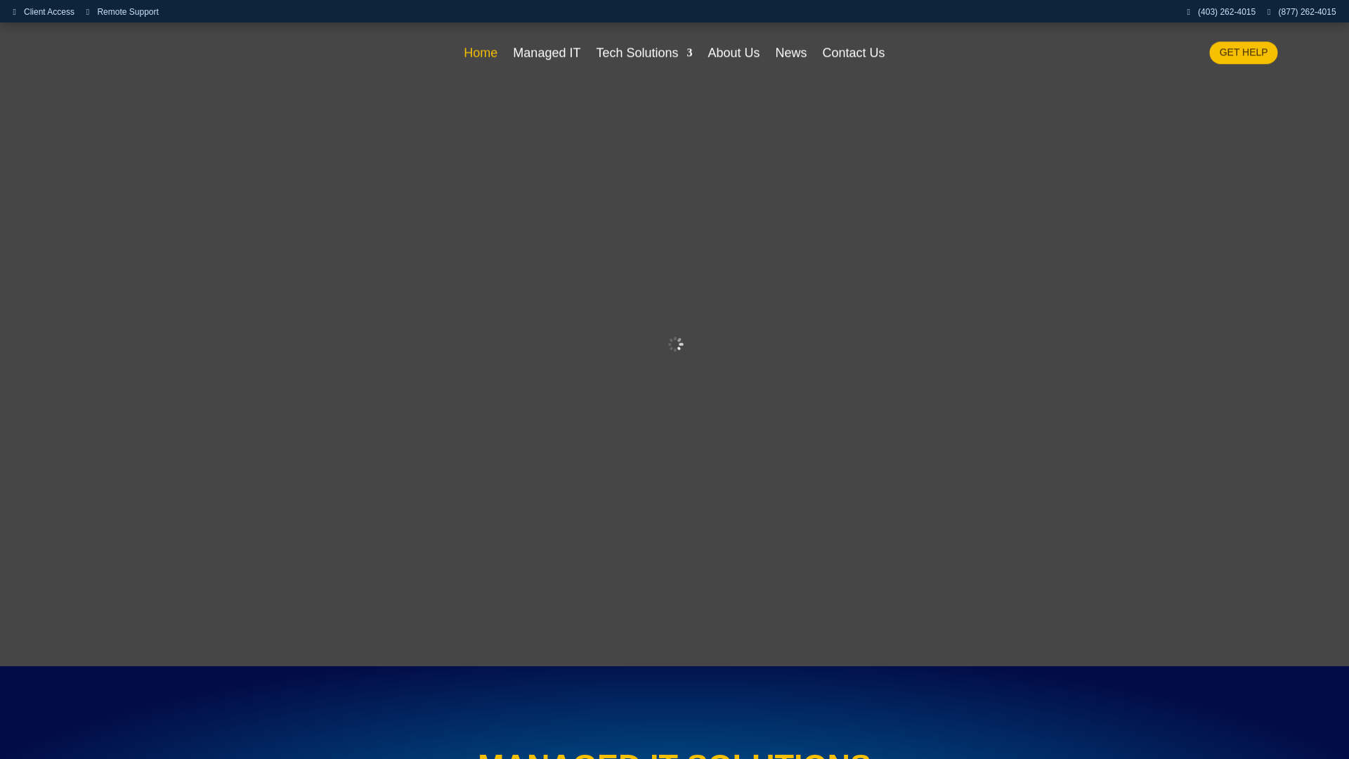 The height and width of the screenshot is (759, 1349). I want to click on About Us, so click(734, 55).